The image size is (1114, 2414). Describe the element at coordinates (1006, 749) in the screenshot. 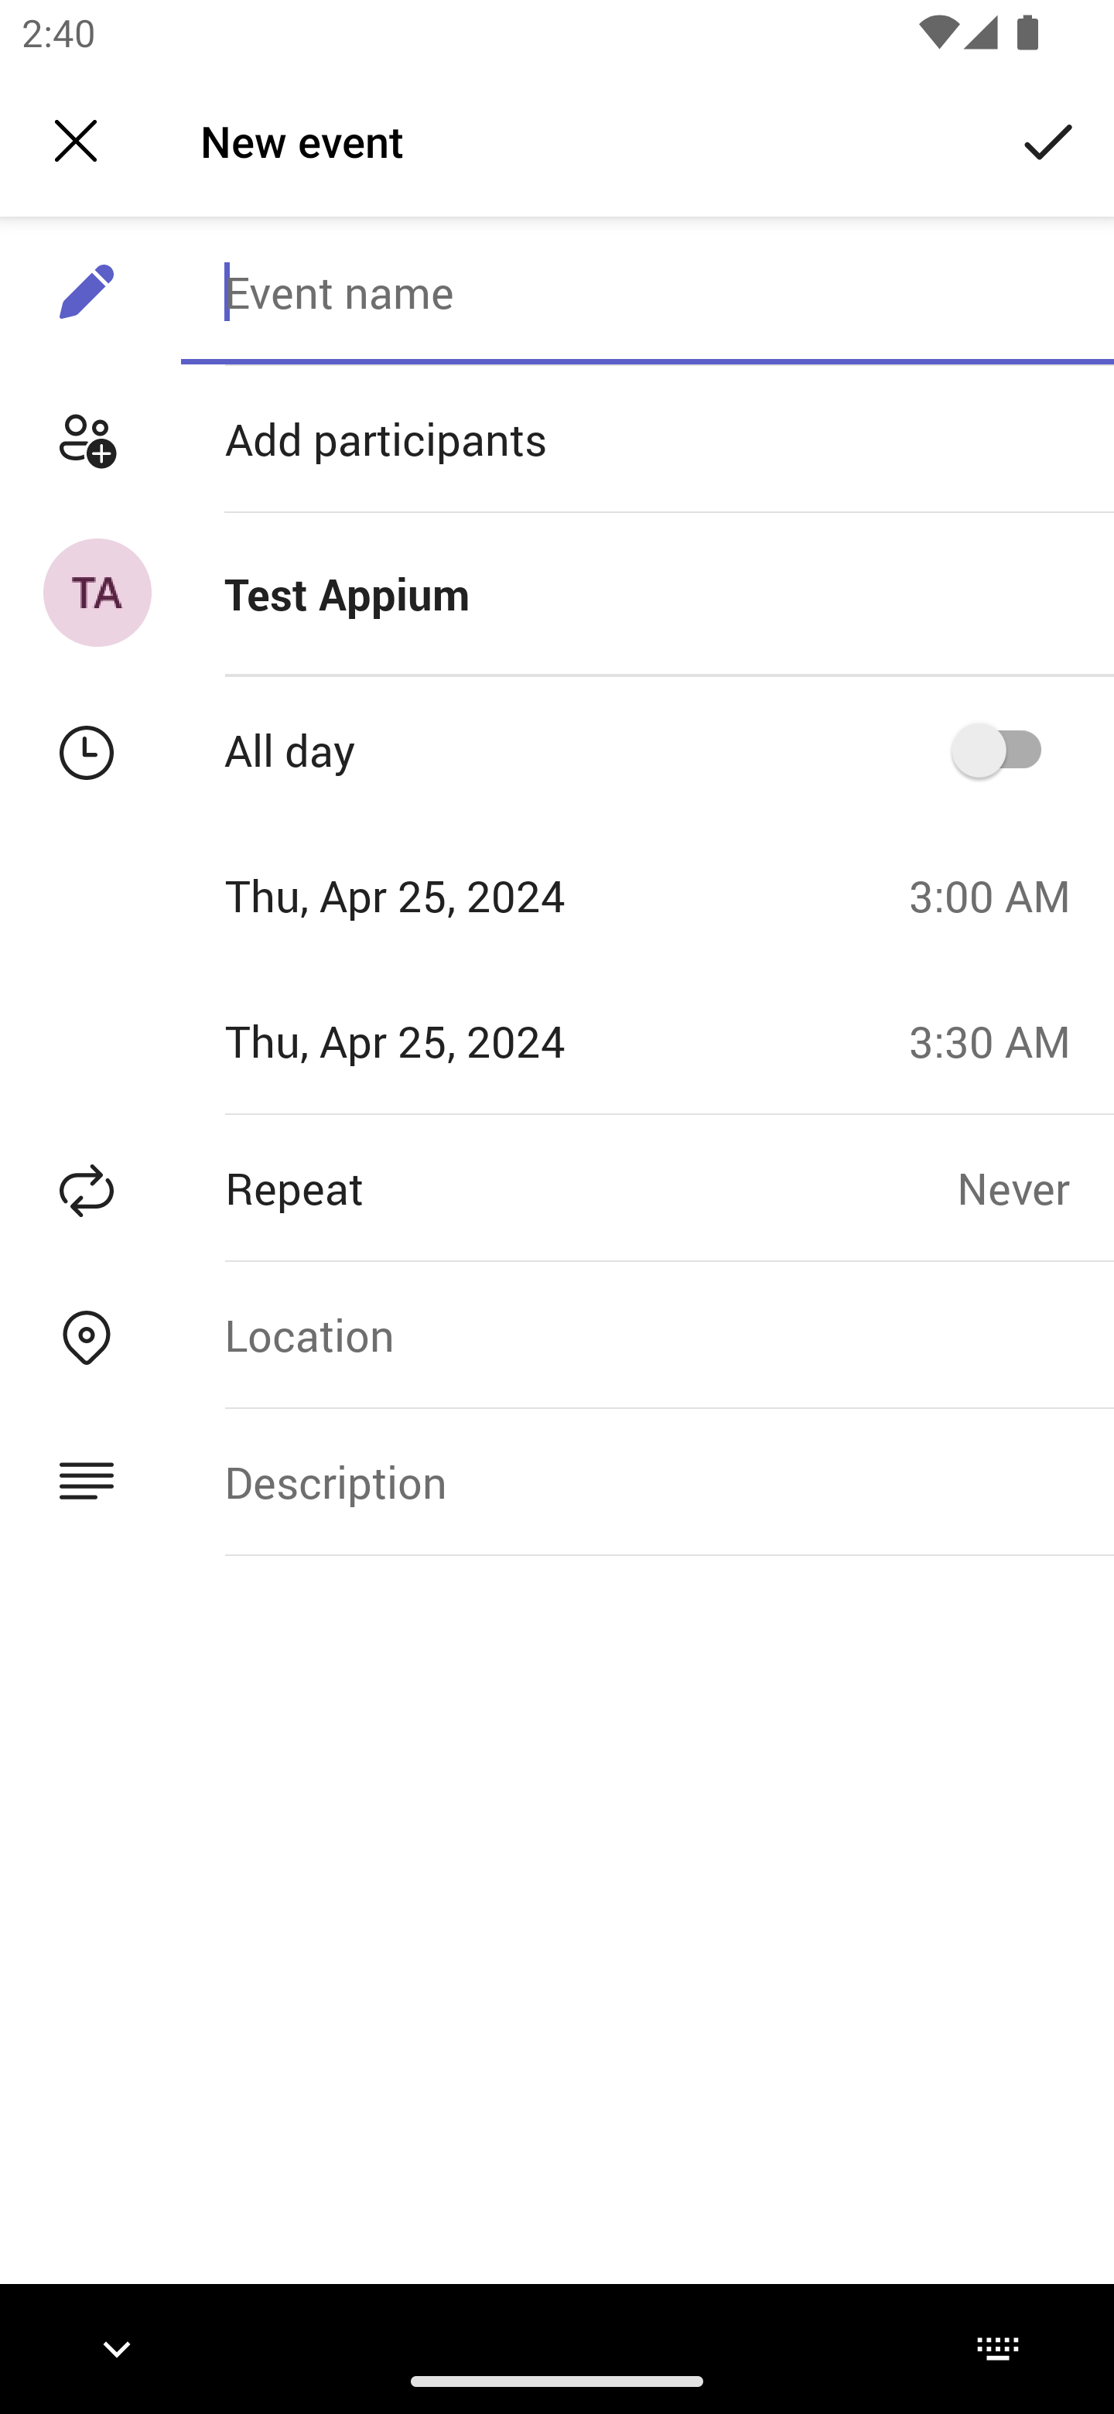

I see `All day` at that location.